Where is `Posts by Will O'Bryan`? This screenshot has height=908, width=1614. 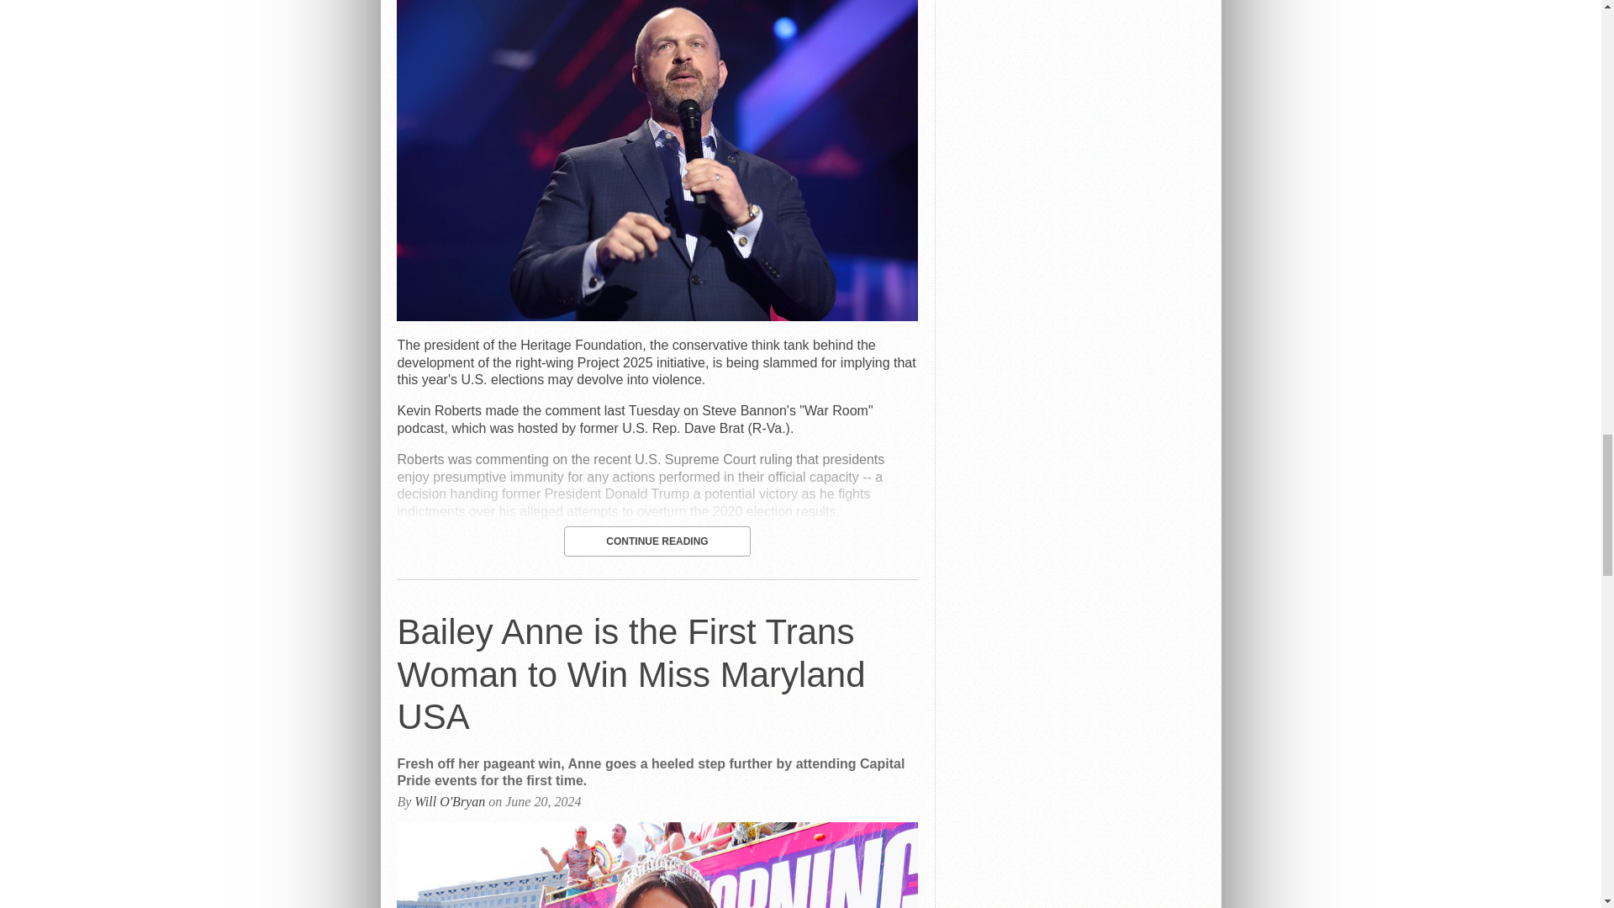
Posts by Will O'Bryan is located at coordinates (450, 802).